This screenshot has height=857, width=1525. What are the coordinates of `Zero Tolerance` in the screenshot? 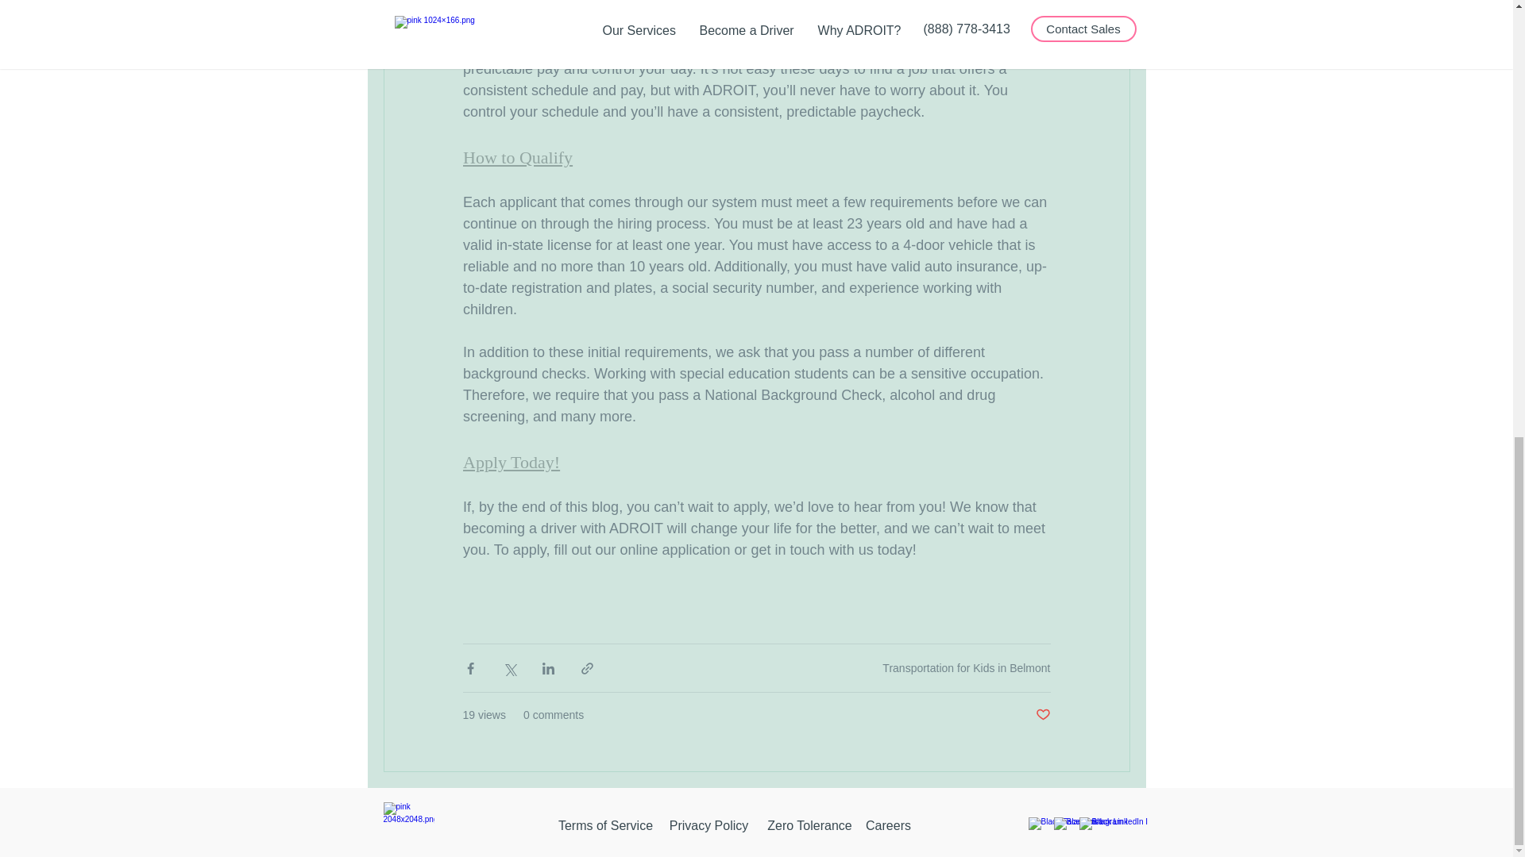 It's located at (810, 826).